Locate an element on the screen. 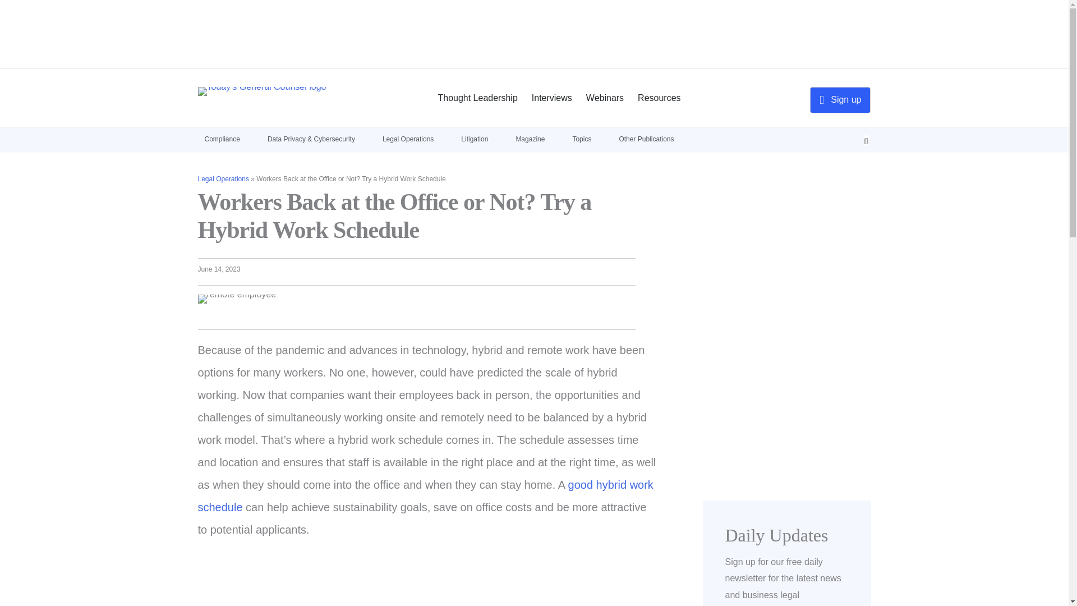  Other Publications is located at coordinates (652, 138).